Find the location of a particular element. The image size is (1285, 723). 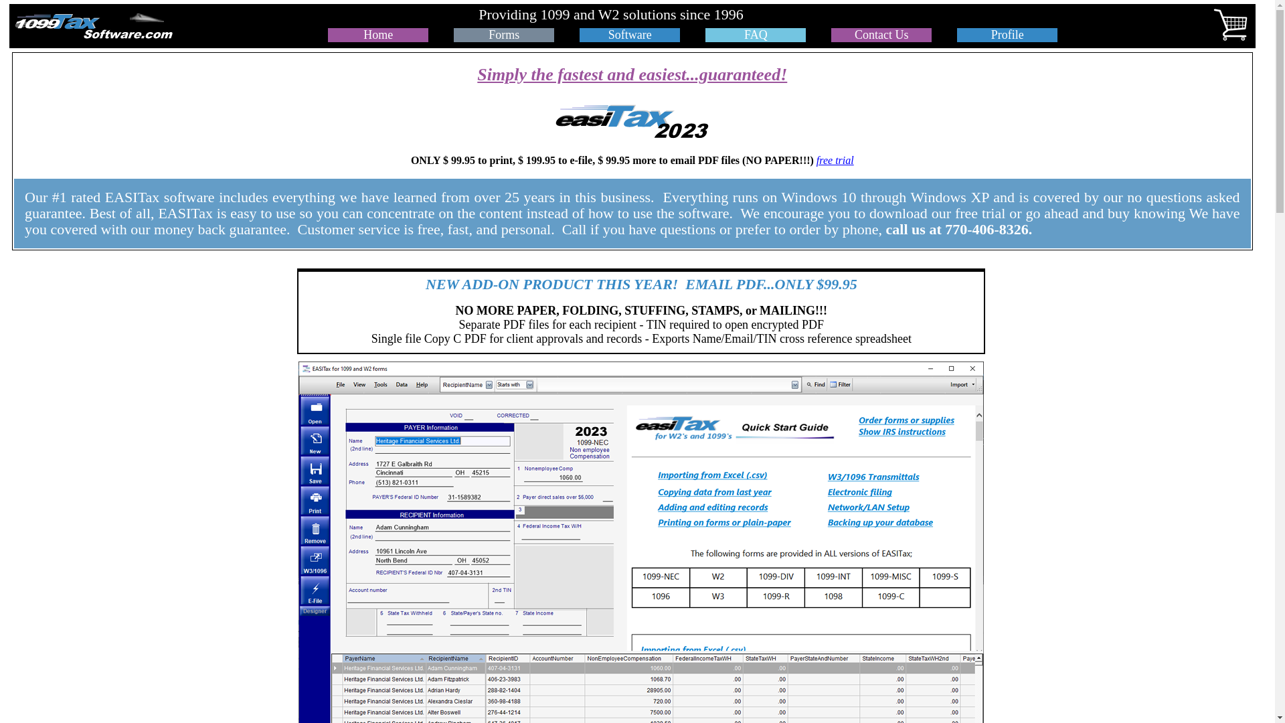

free trial is located at coordinates (835, 161).